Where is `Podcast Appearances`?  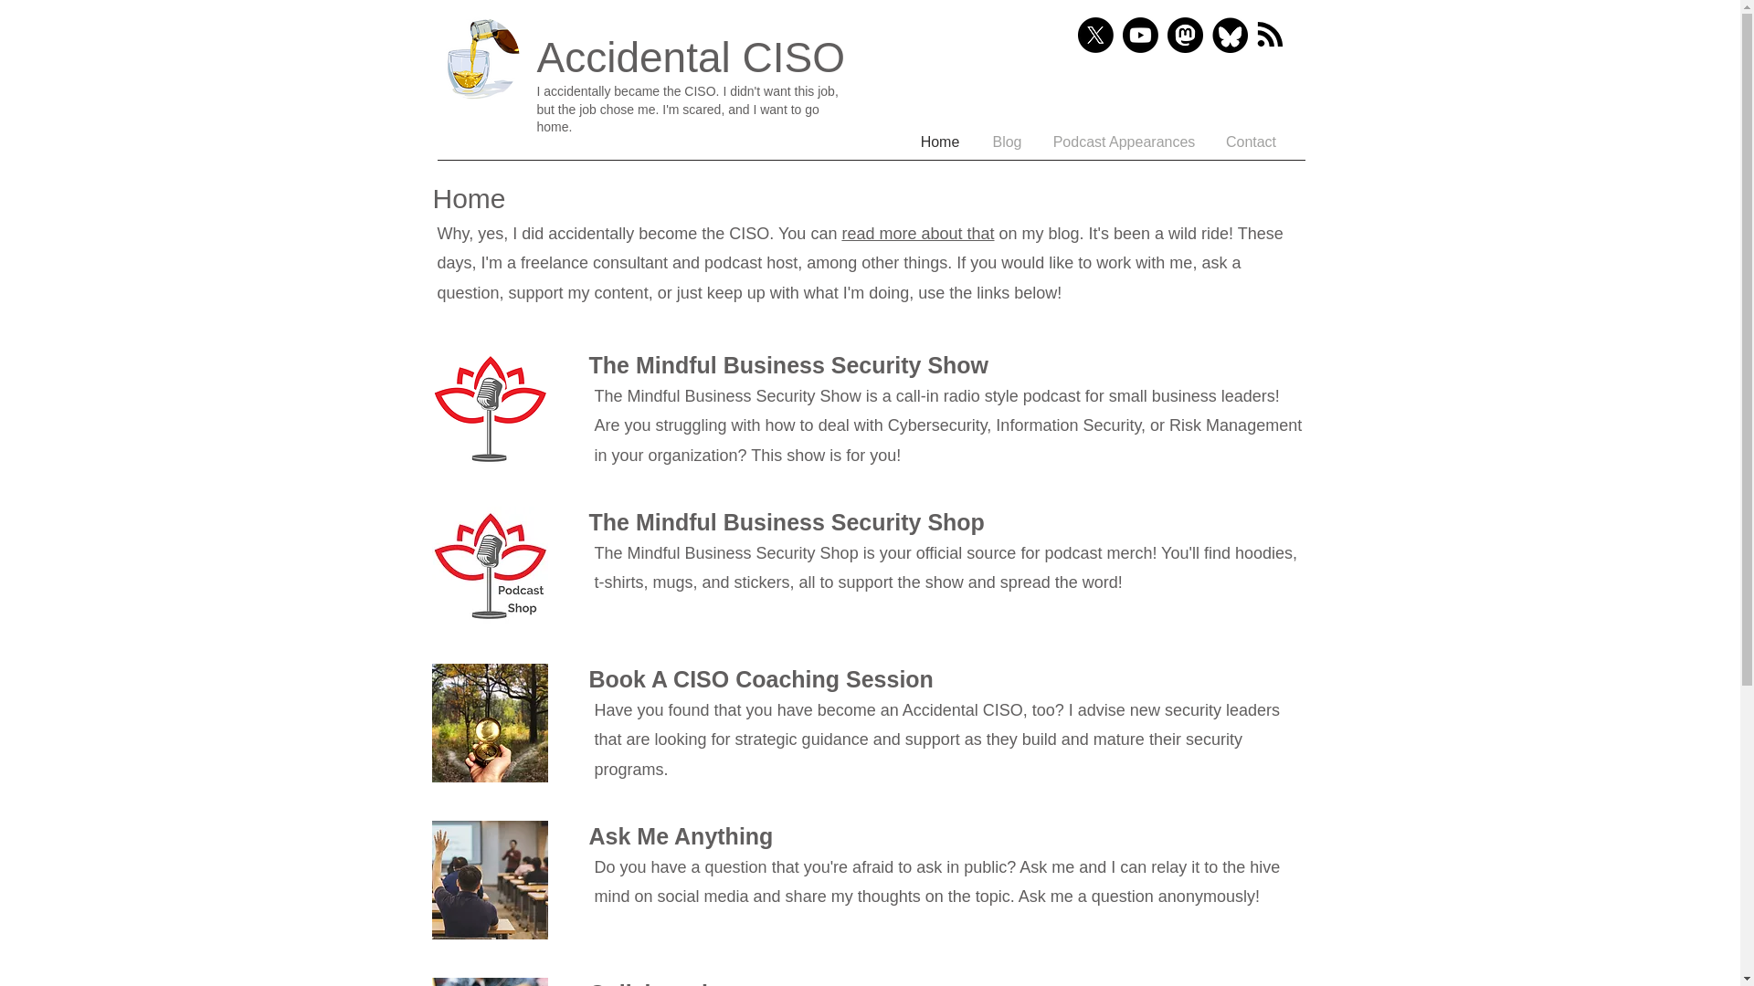 Podcast Appearances is located at coordinates (1124, 142).